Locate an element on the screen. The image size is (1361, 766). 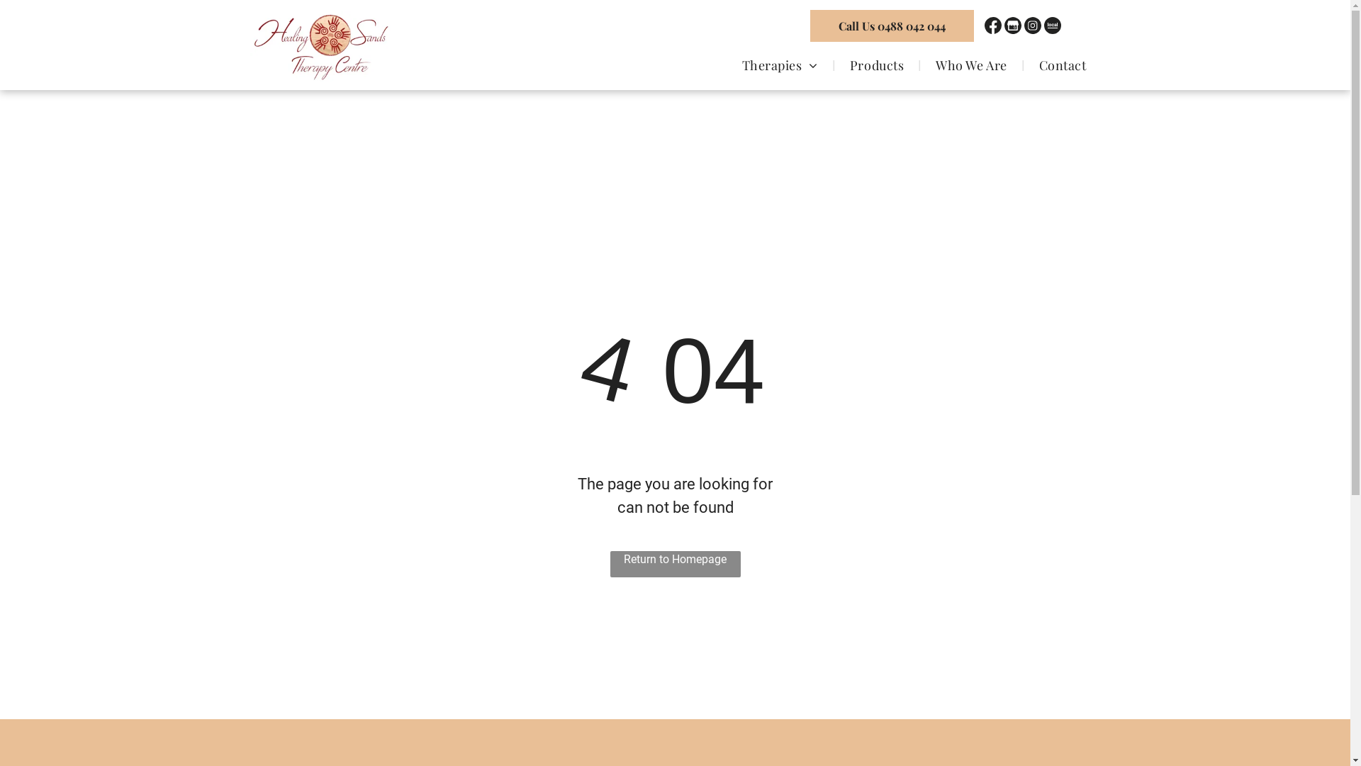
Find Us On GMB is located at coordinates (1013, 26).